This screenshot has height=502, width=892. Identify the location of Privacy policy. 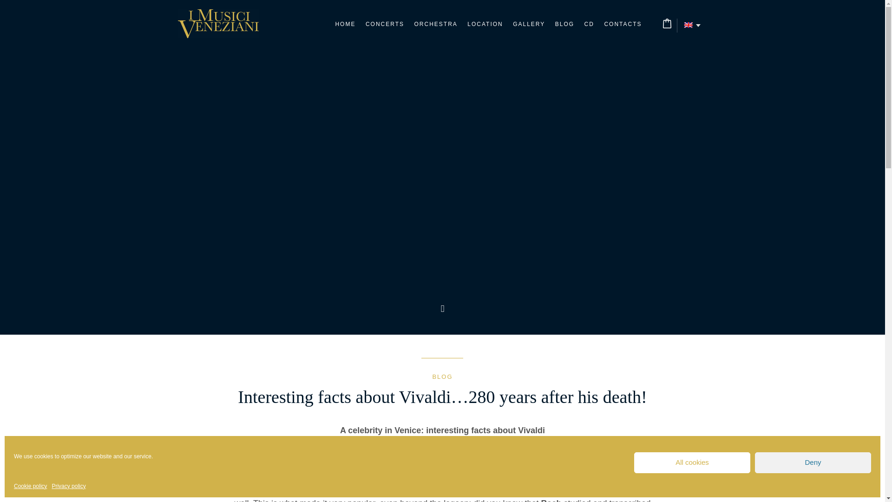
(69, 486).